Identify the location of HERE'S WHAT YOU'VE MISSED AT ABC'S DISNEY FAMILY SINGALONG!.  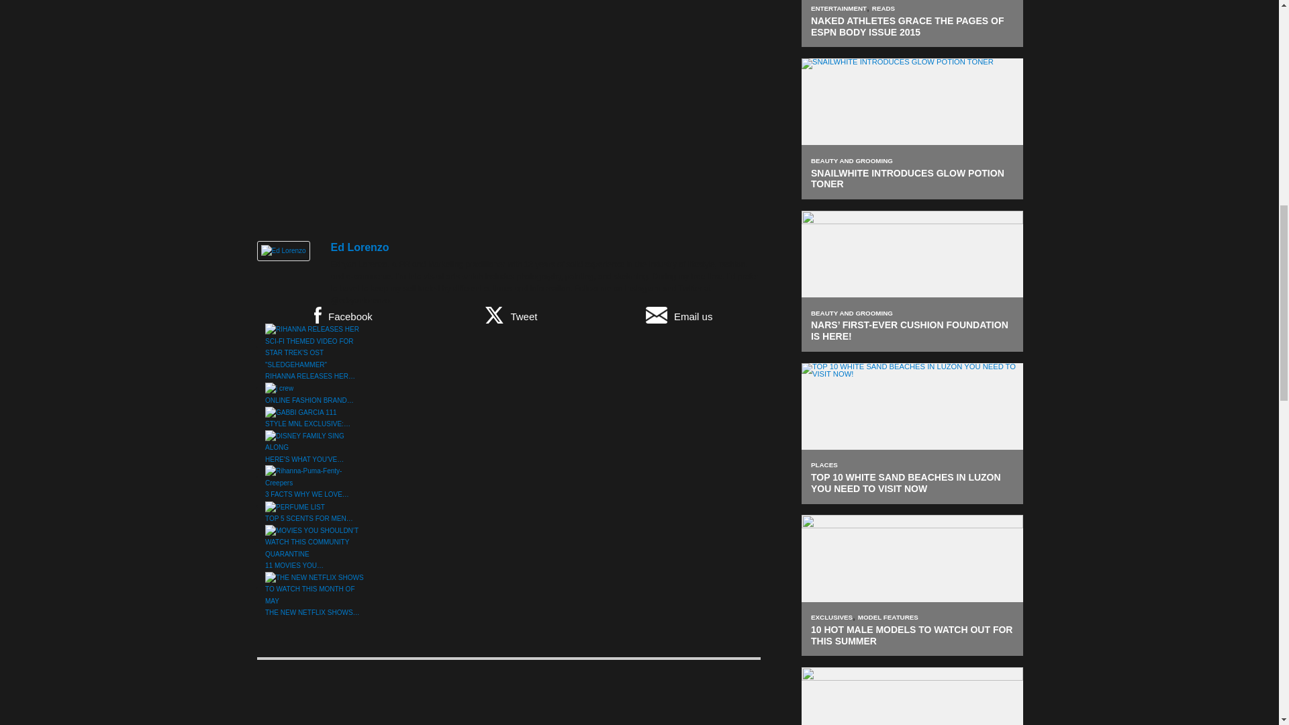
(316, 442).